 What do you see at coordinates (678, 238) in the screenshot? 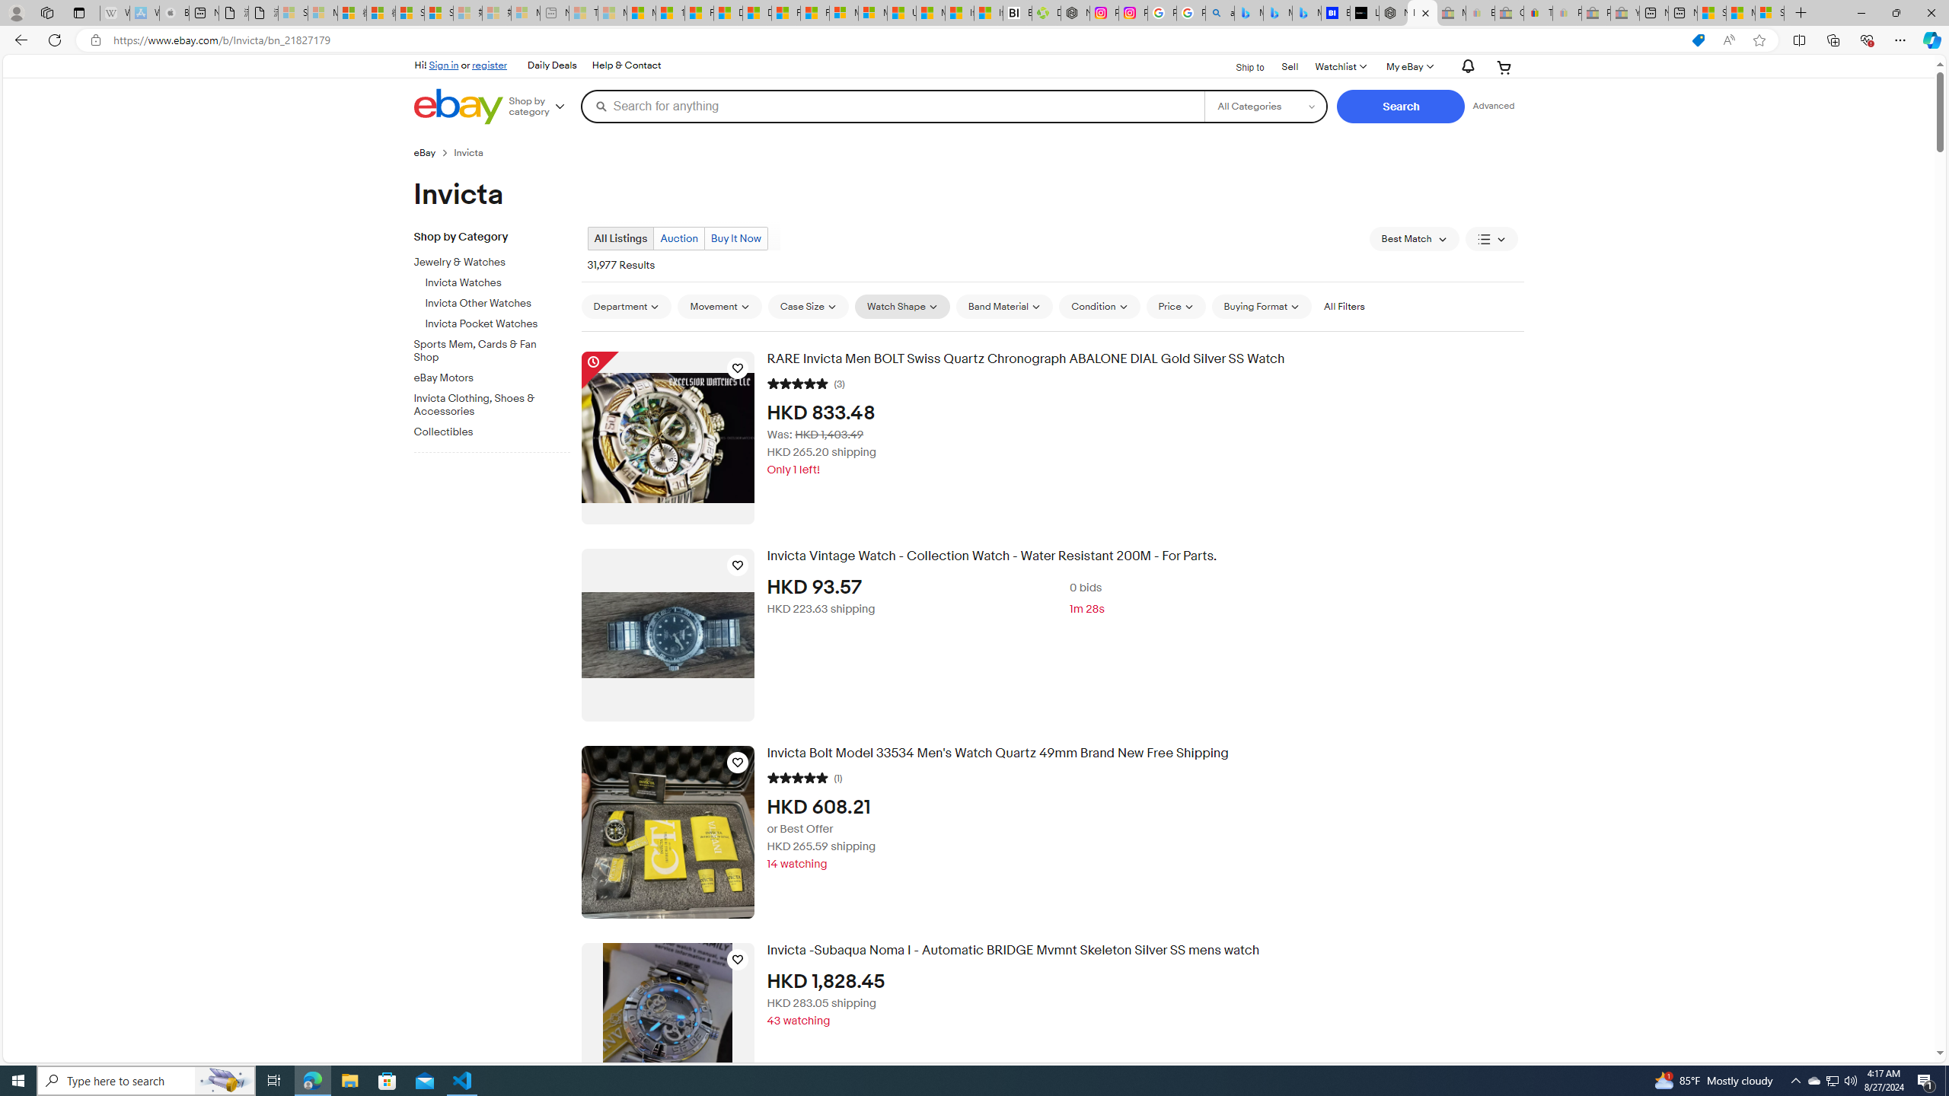
I see `Auction` at bounding box center [678, 238].